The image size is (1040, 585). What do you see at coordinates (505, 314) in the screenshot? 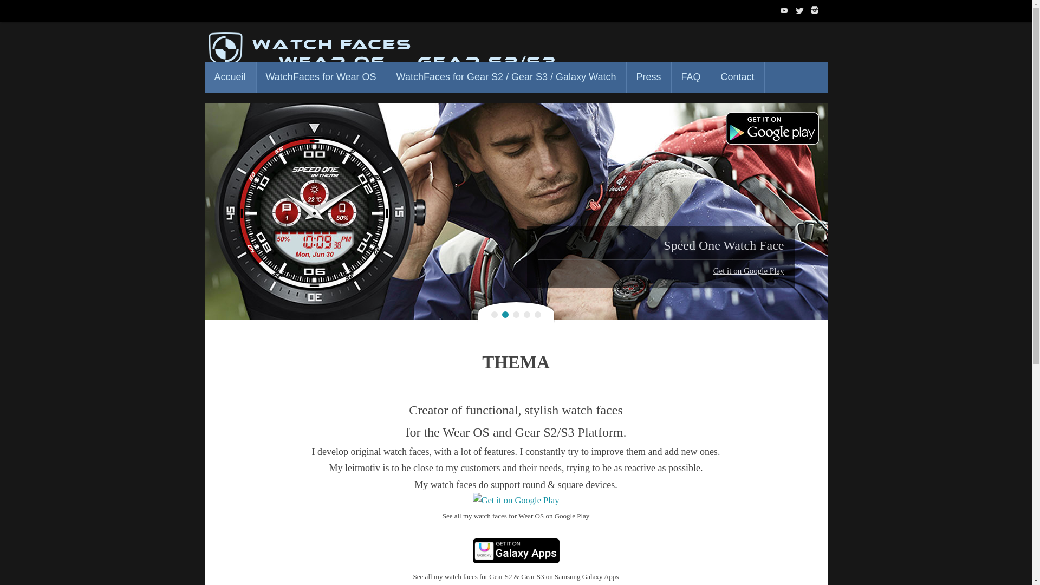
I see `2` at bounding box center [505, 314].